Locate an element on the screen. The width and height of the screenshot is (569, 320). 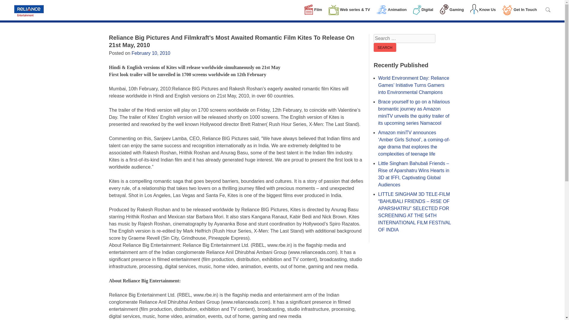
February 10, 2010 is located at coordinates (151, 53).